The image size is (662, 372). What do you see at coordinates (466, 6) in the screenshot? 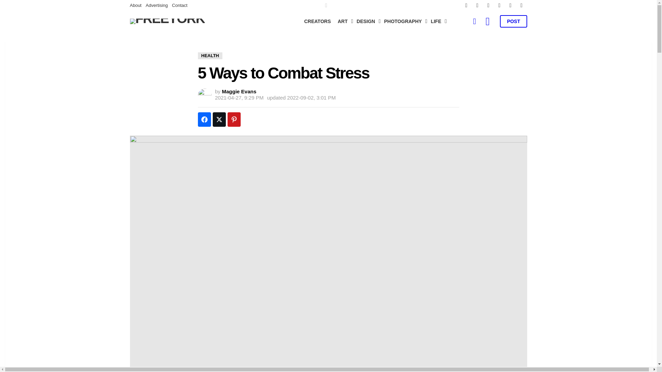
I see `facebook` at bounding box center [466, 6].